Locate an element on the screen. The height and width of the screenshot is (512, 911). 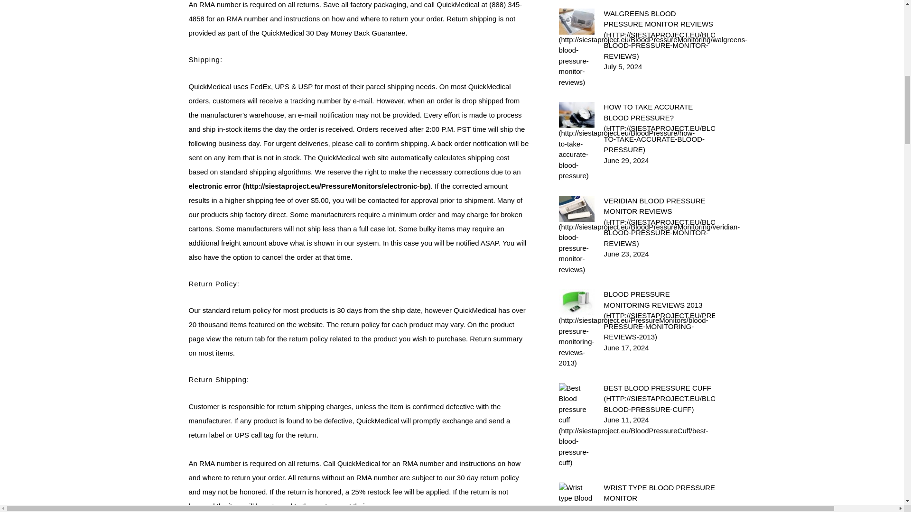
Electronic BP is located at coordinates (309, 186).